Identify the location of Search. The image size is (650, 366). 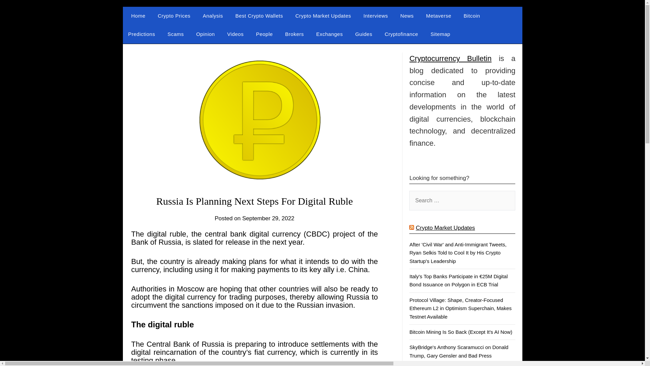
(17, 10).